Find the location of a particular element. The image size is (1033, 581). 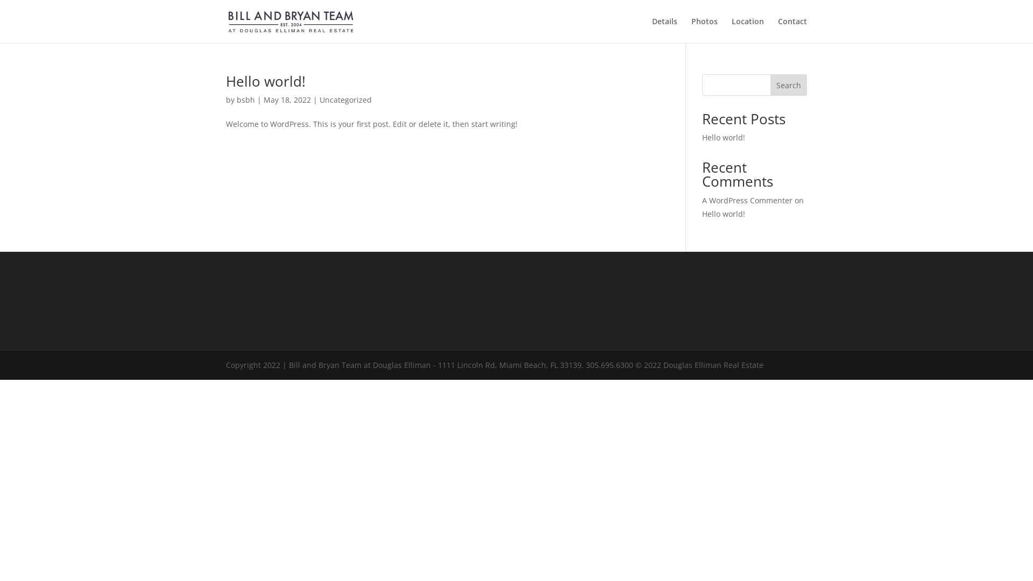

bsbh is located at coordinates (246, 100).